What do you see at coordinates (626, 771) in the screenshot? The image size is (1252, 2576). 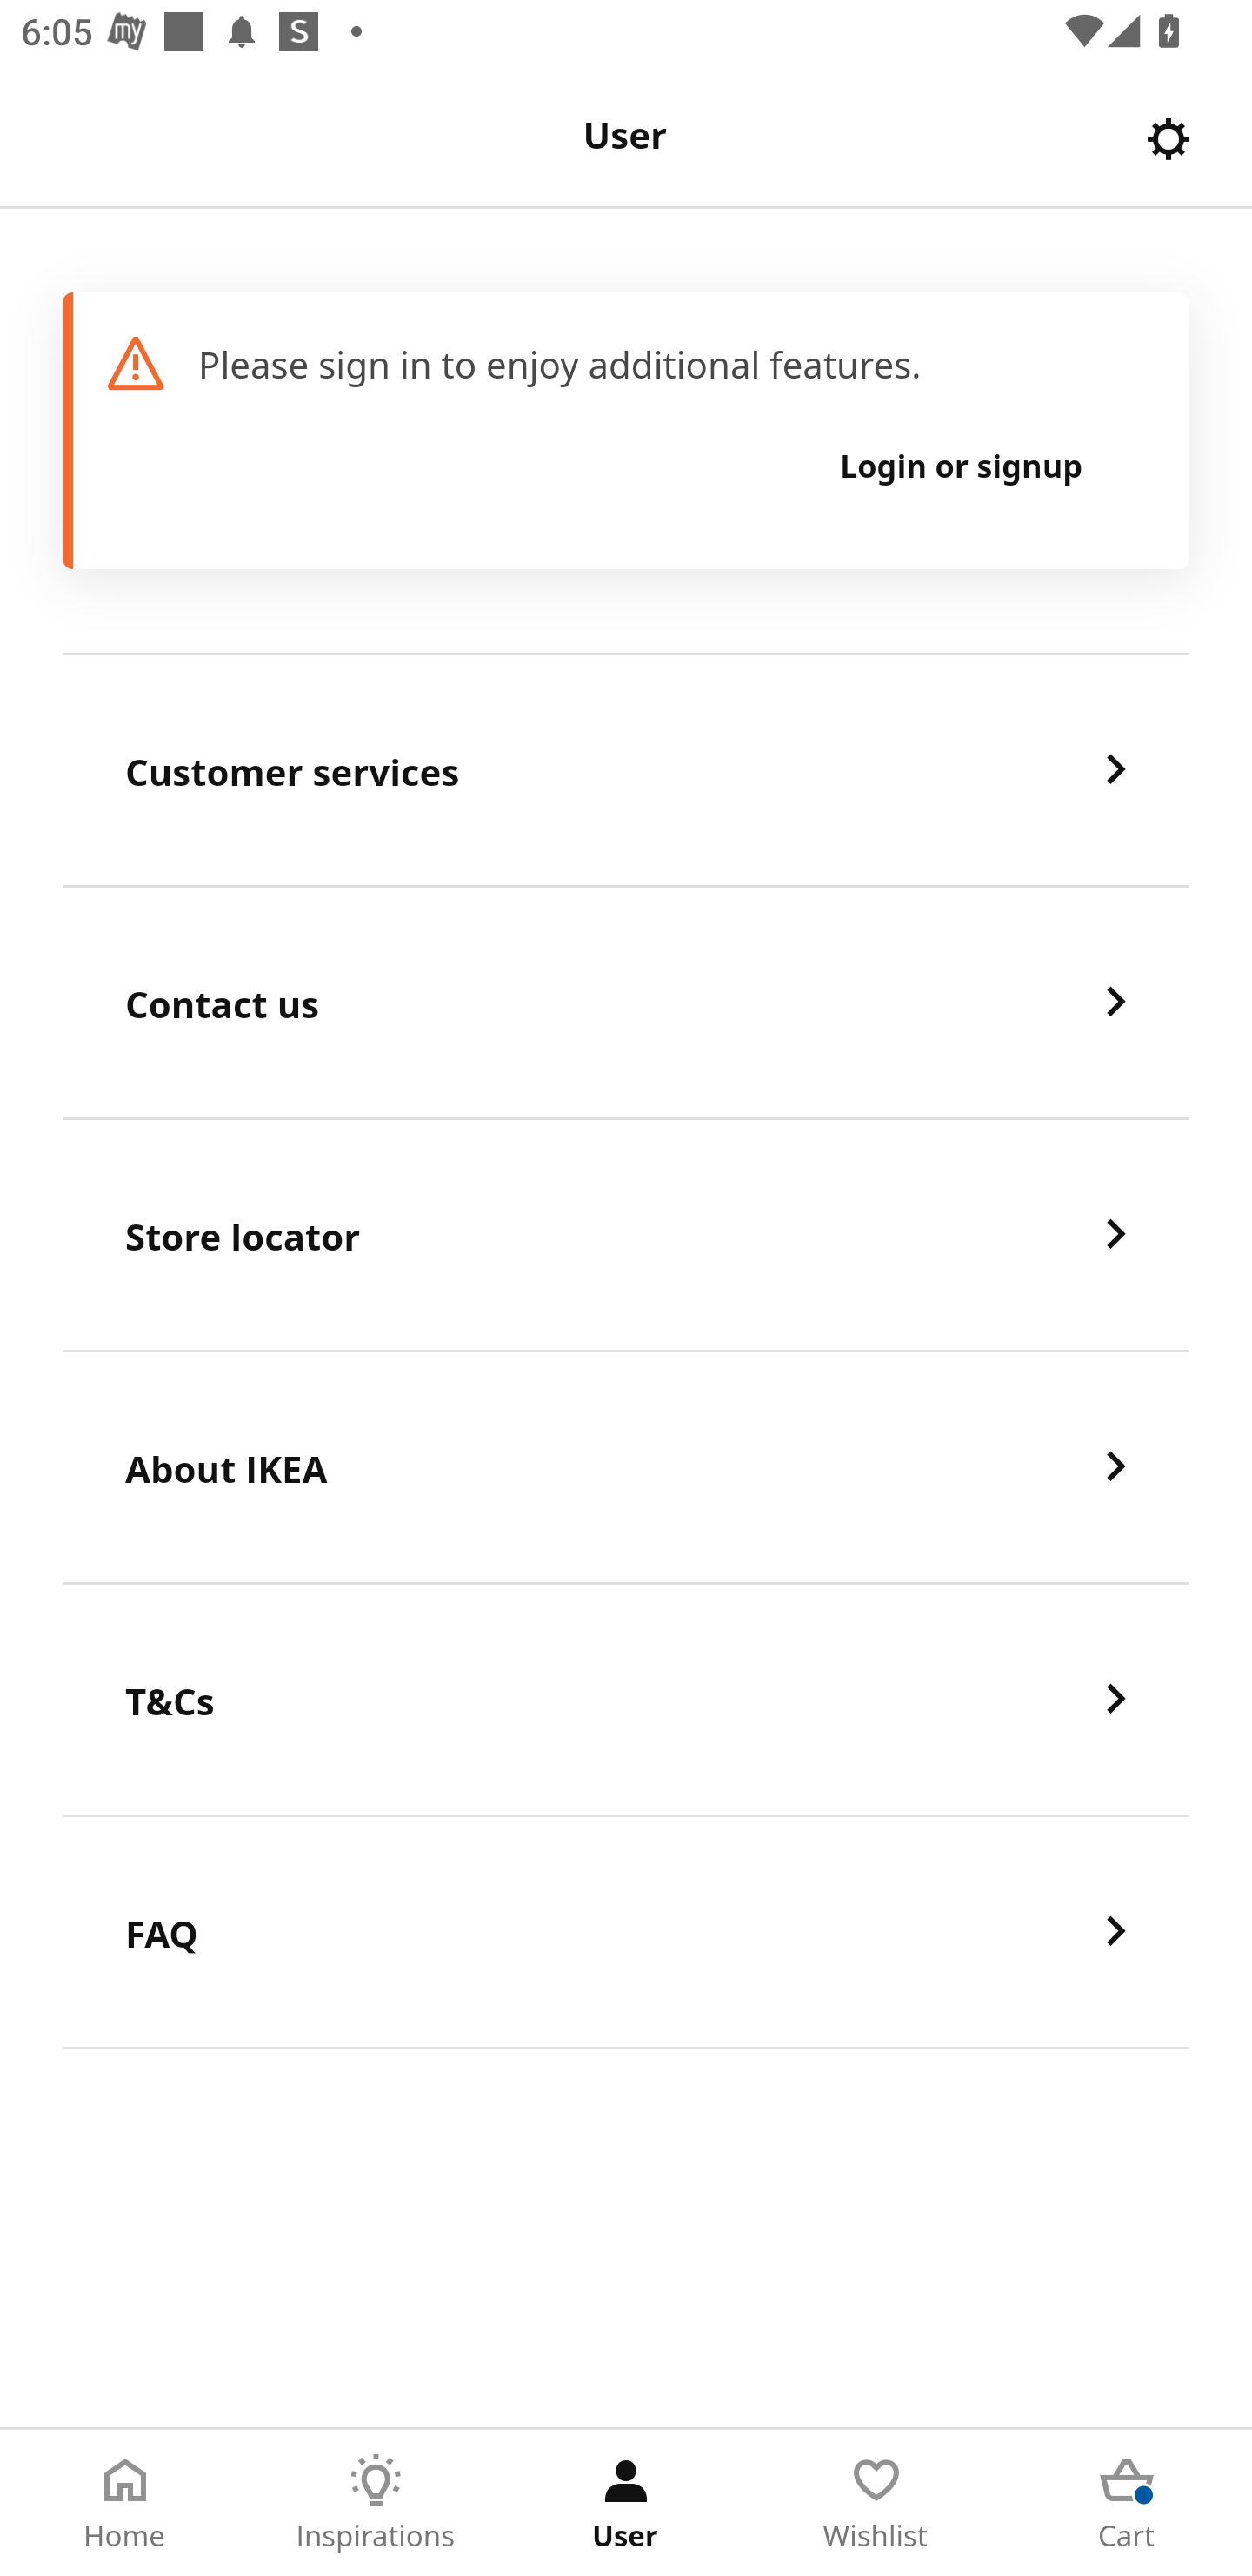 I see `Customer services` at bounding box center [626, 771].